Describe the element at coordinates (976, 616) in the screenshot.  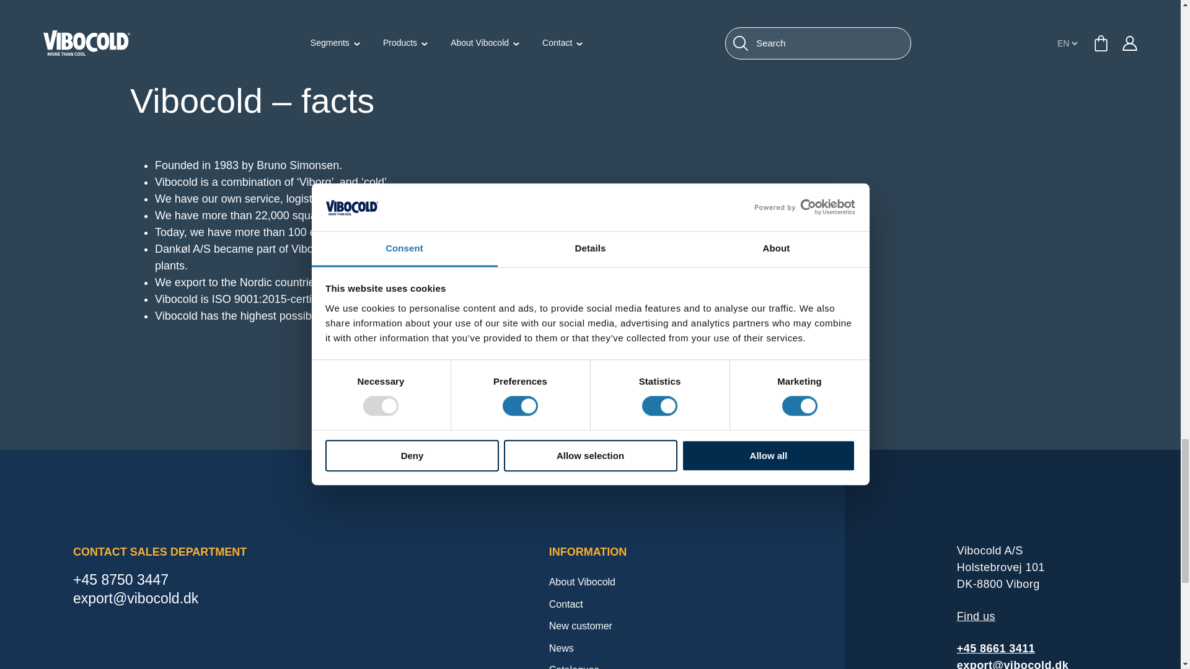
I see `Find your way to Vibocold` at that location.